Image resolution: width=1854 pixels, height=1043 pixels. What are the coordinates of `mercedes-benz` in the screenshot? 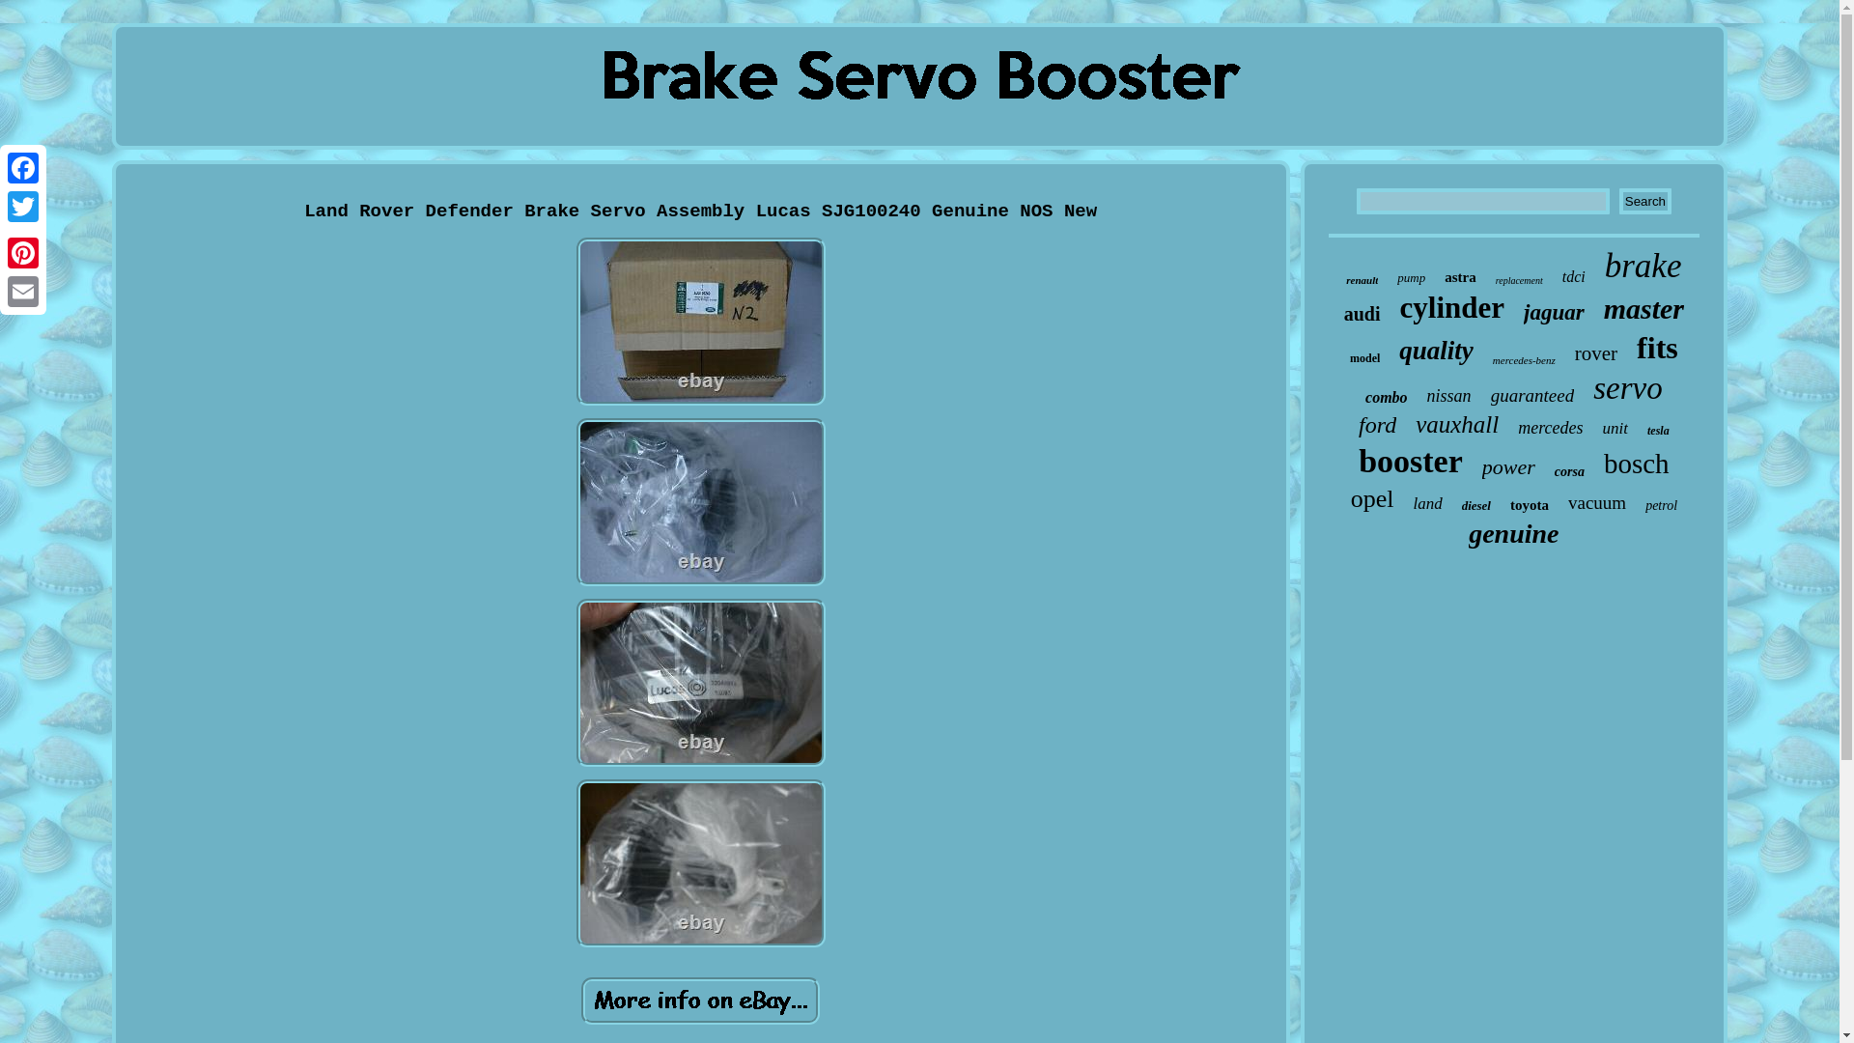 It's located at (1524, 360).